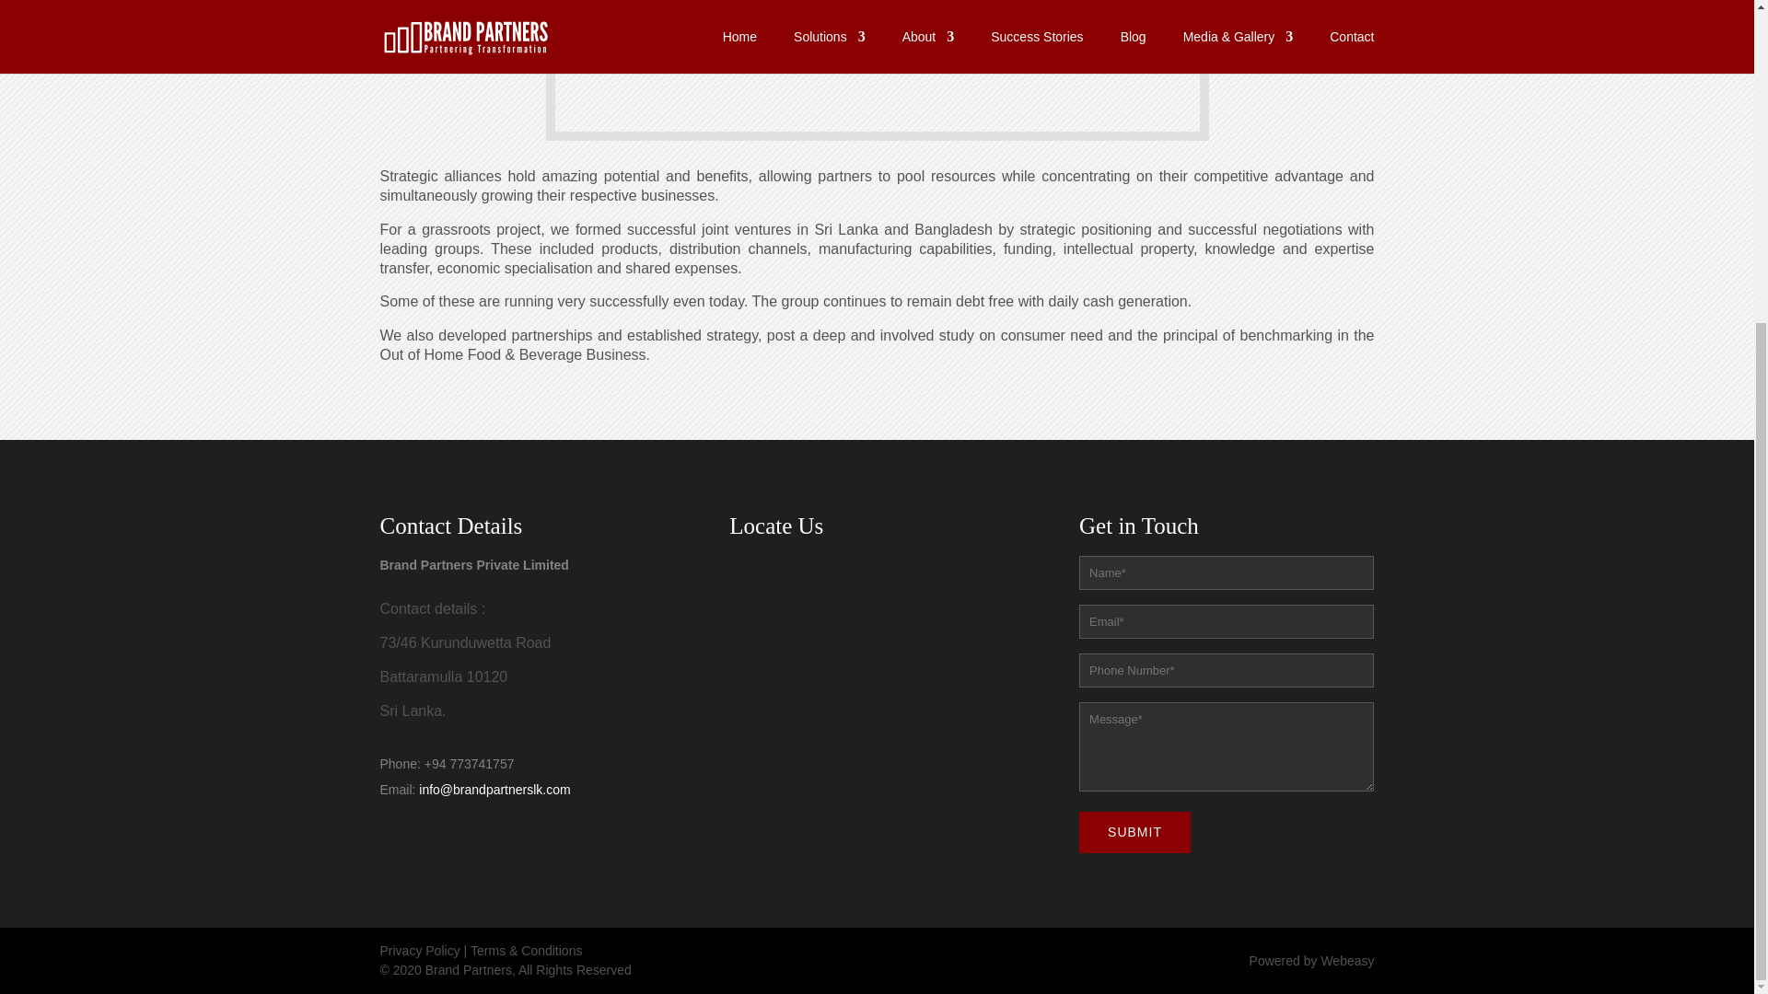 The width and height of the screenshot is (1768, 994). Describe the element at coordinates (420, 950) in the screenshot. I see `Privacy Policy` at that location.